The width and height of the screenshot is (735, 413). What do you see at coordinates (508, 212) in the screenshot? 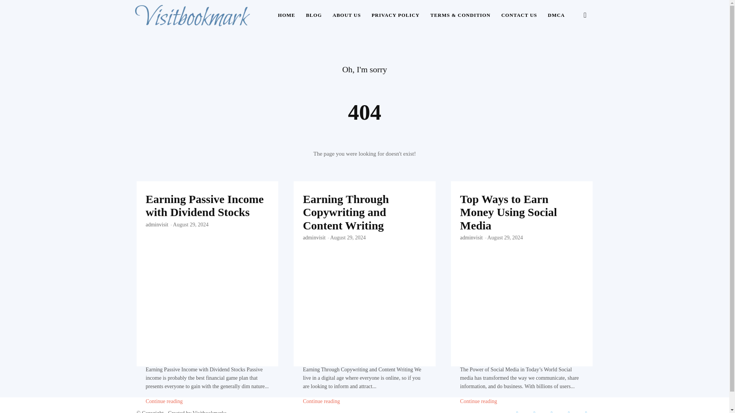
I see `Top Ways to Earn Money Using Social Media` at bounding box center [508, 212].